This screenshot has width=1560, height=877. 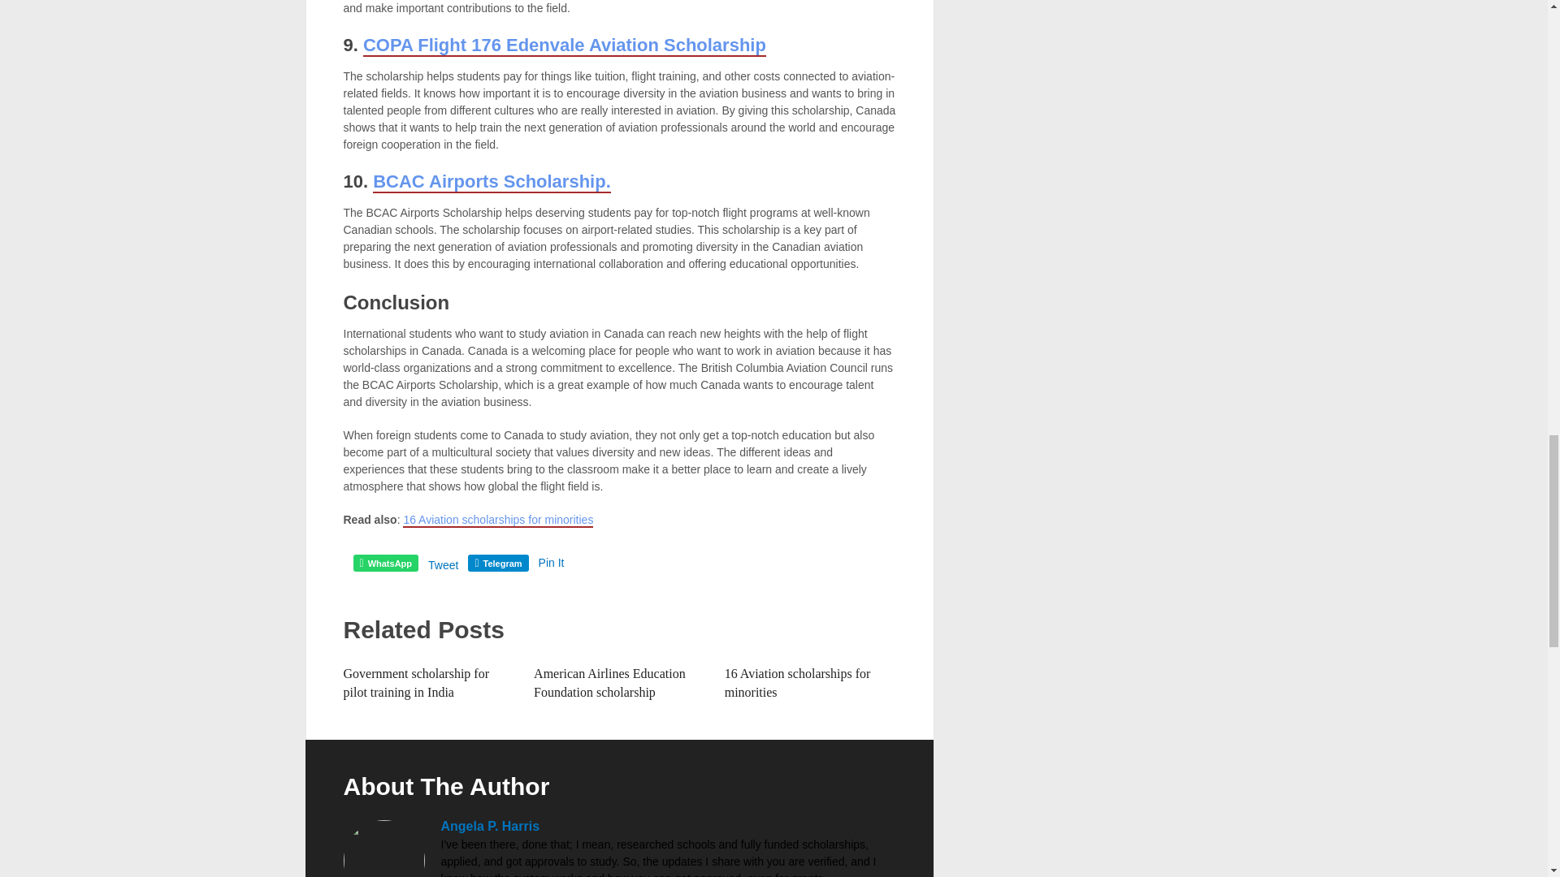 What do you see at coordinates (492, 182) in the screenshot?
I see `BCAC Airports Scholarship.` at bounding box center [492, 182].